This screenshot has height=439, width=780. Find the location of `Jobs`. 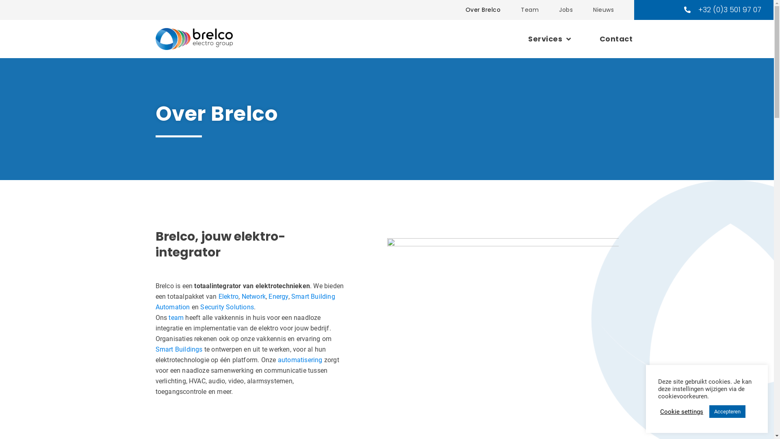

Jobs is located at coordinates (566, 10).